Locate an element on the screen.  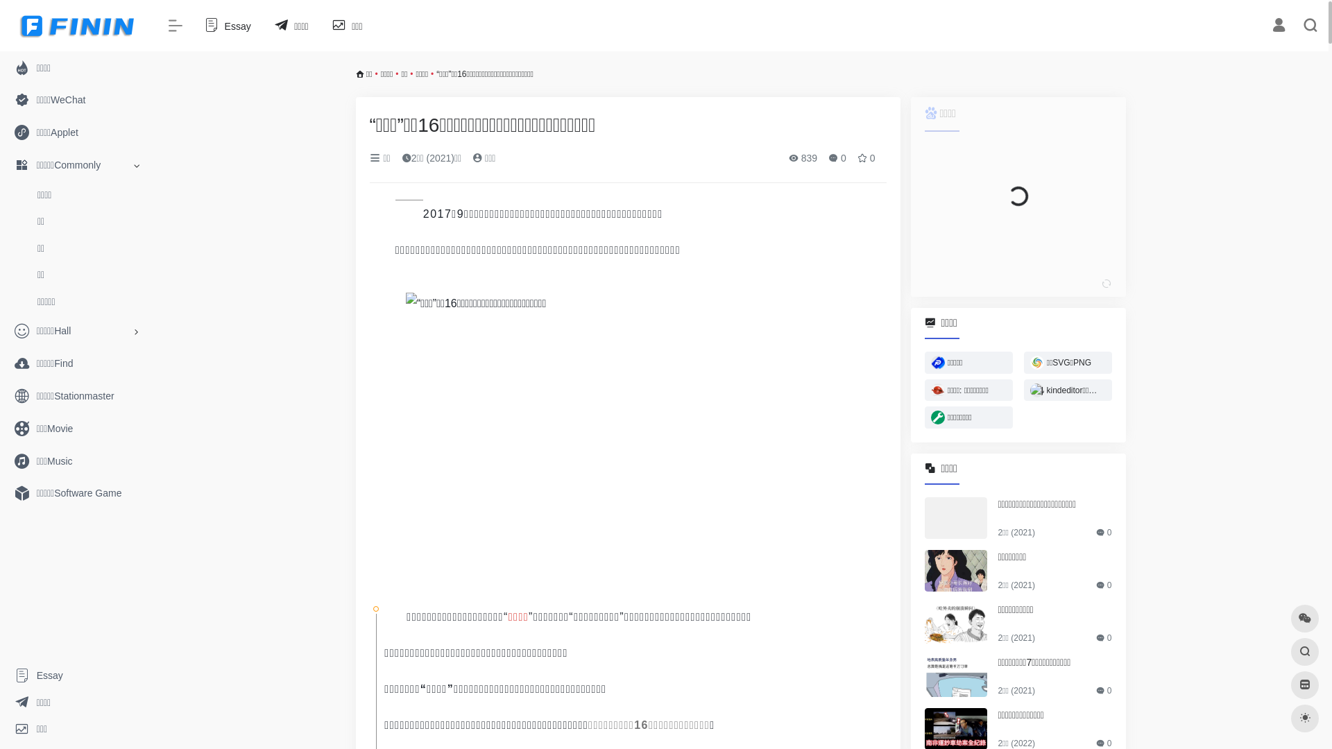
Essay is located at coordinates (76, 675).